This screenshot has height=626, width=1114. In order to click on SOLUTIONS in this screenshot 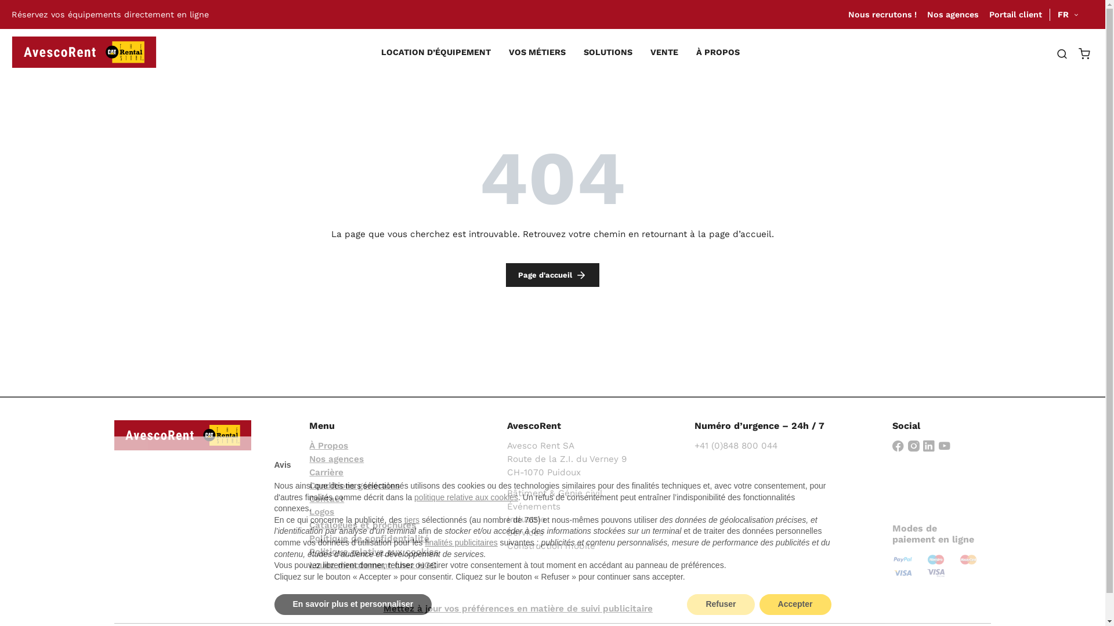, I will do `click(608, 52)`.